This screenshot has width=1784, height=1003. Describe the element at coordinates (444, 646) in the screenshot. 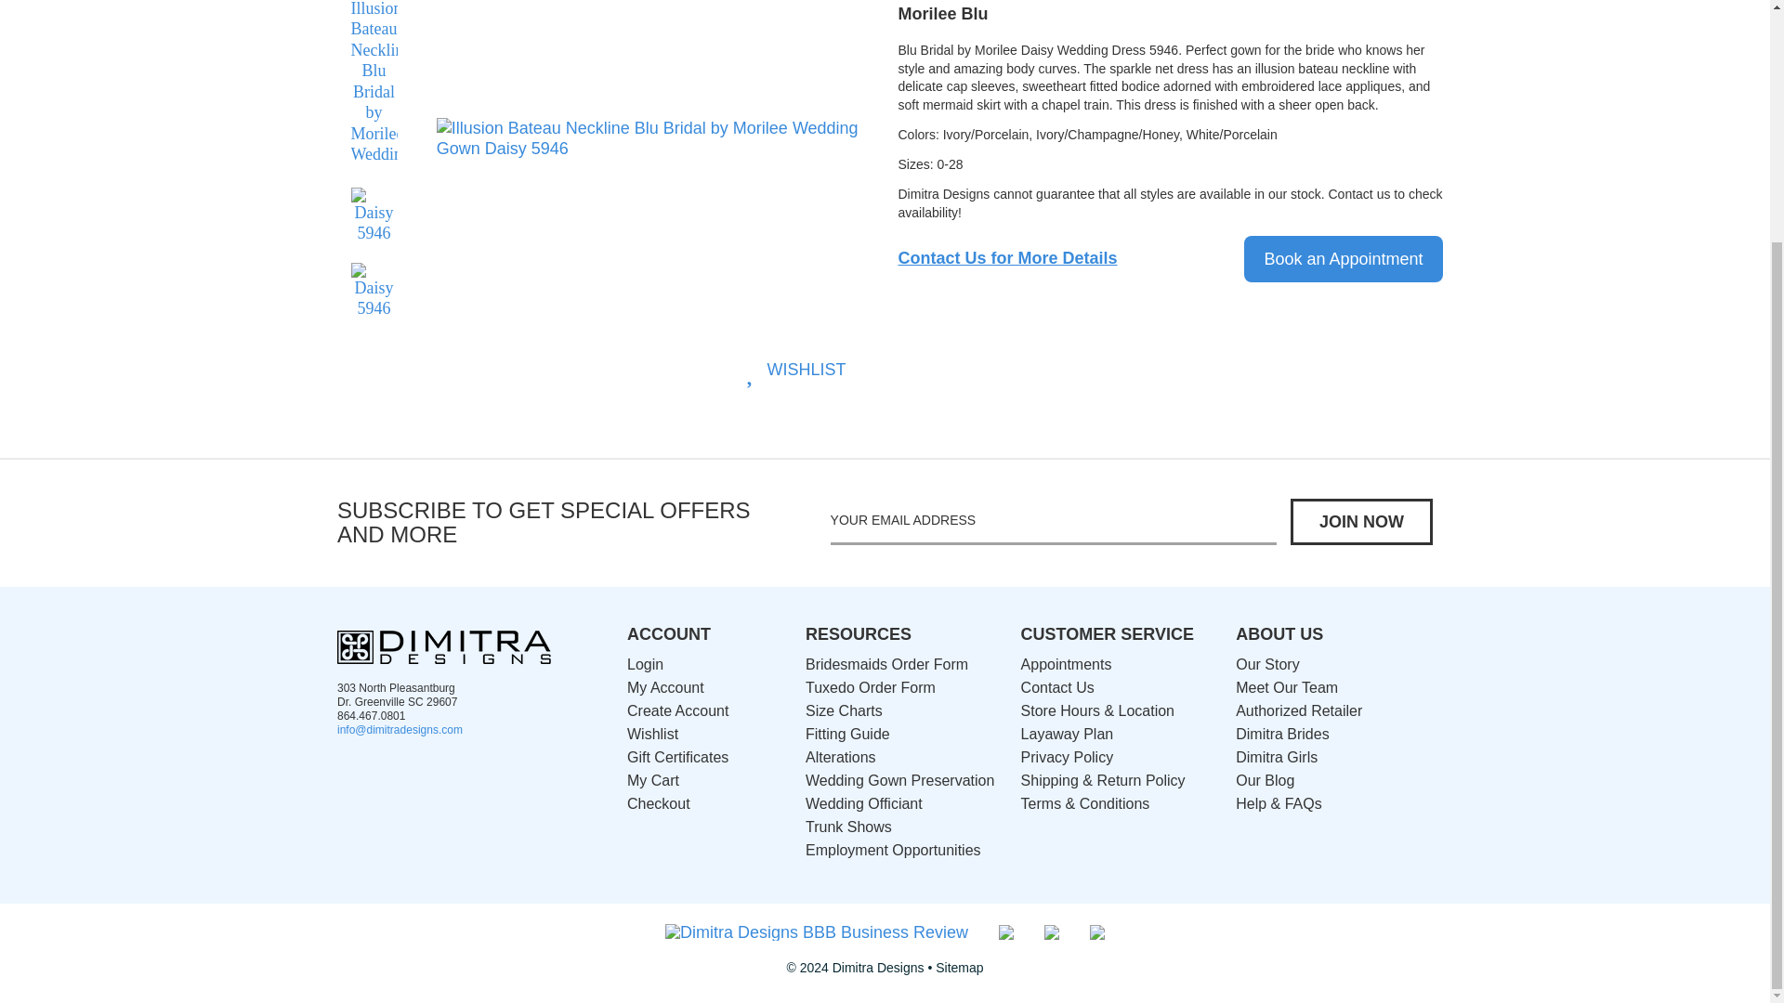

I see `DIMITRA DESIGNS` at that location.